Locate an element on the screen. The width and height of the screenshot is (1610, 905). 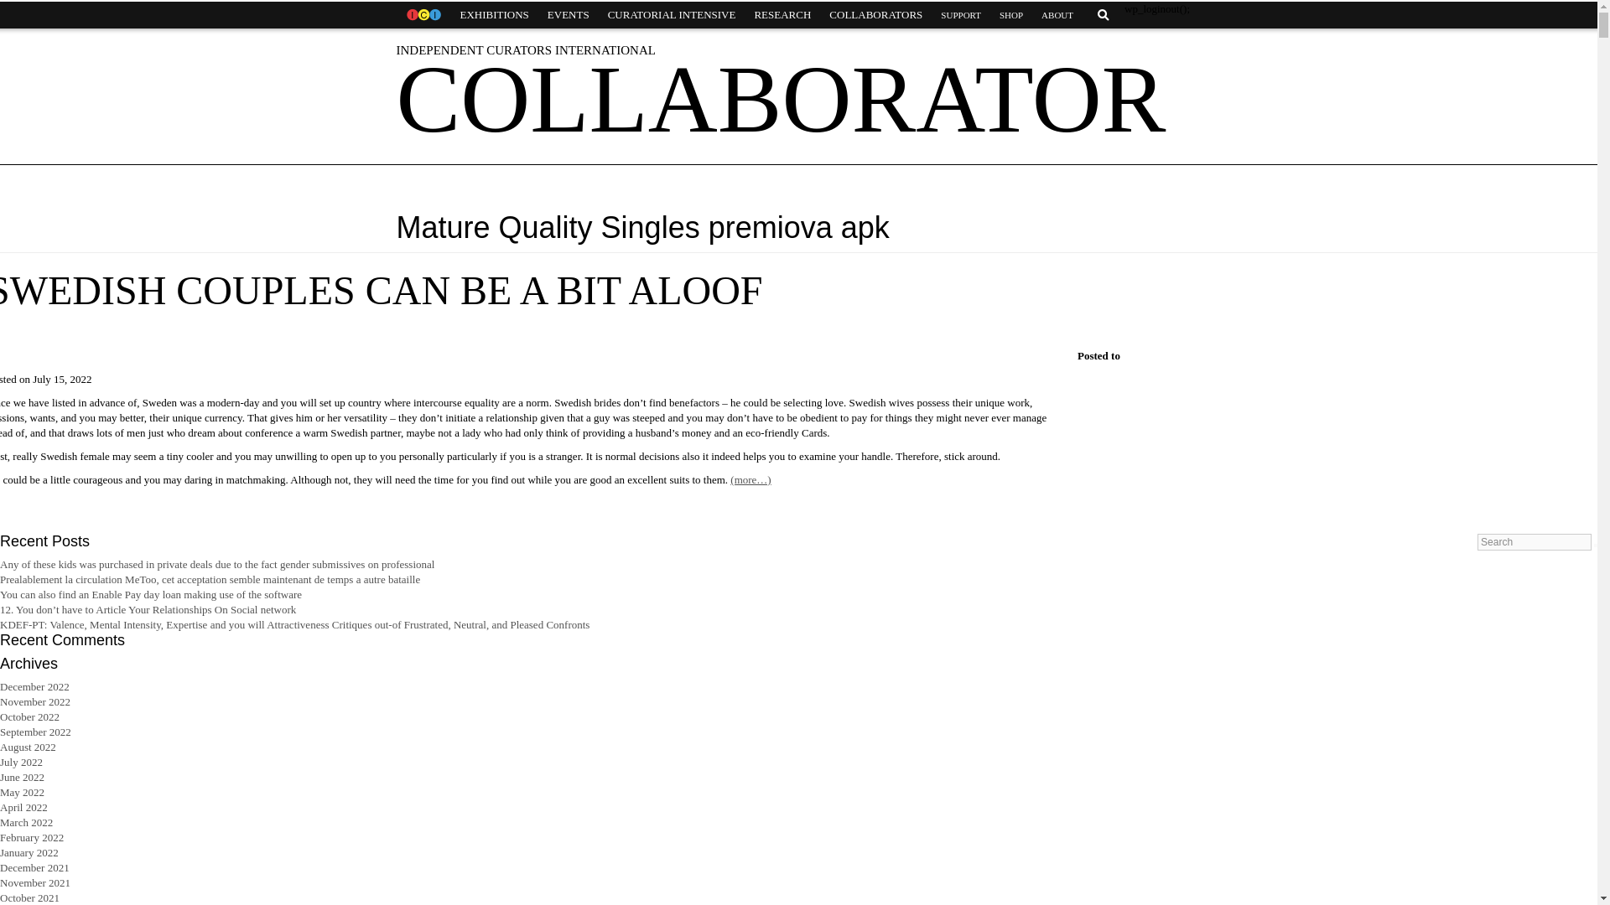
CURATORIAL INTENSIVE is located at coordinates (672, 15).